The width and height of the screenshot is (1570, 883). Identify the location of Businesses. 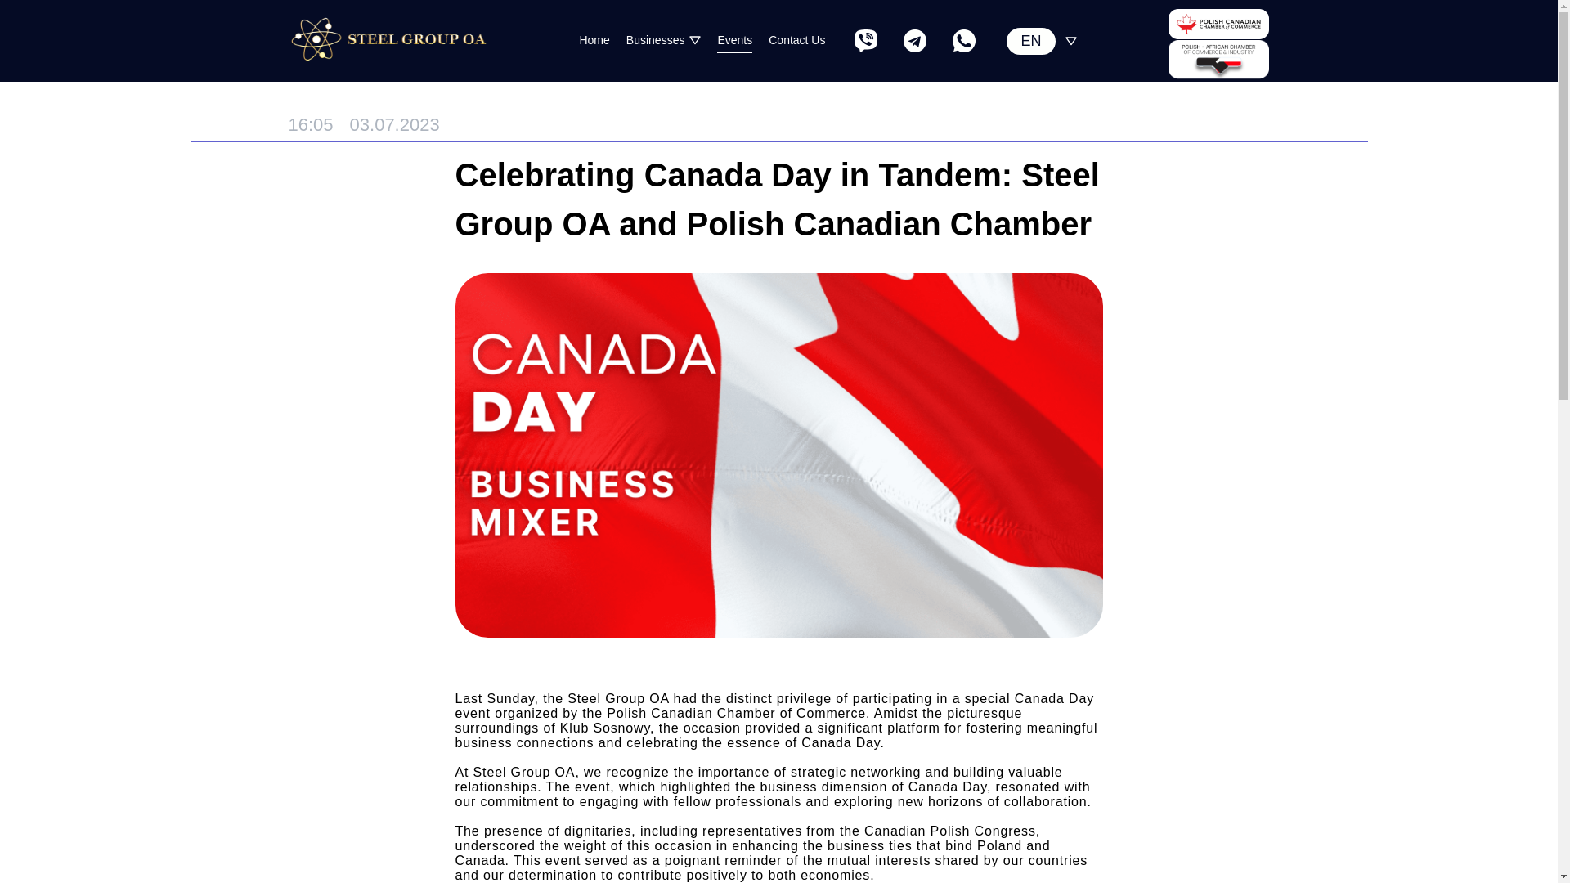
(656, 39).